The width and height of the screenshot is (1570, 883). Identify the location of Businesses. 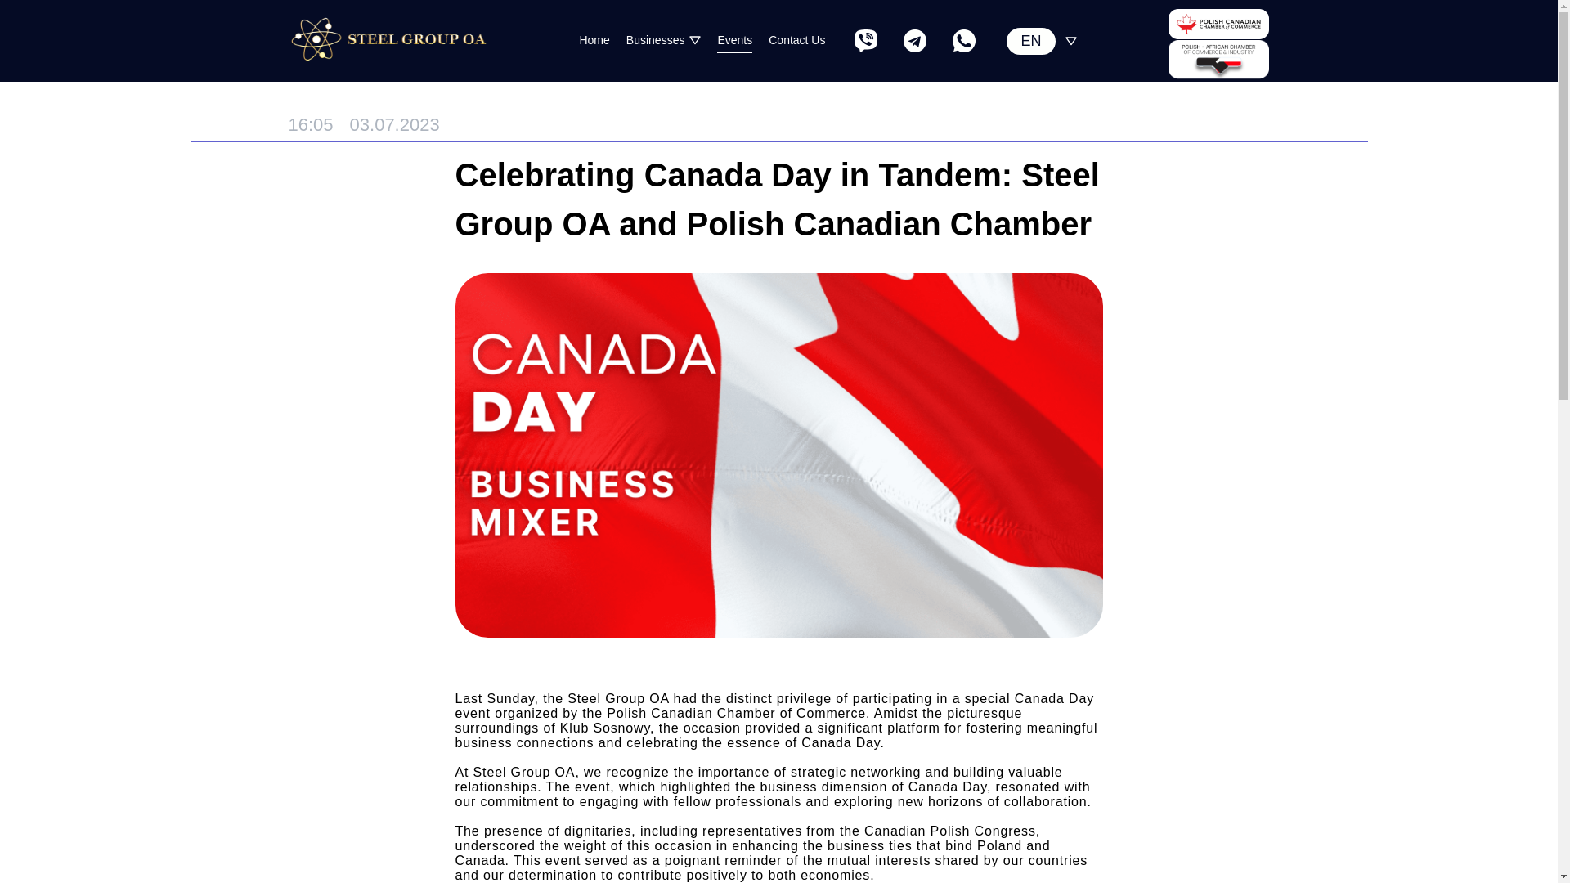
(656, 39).